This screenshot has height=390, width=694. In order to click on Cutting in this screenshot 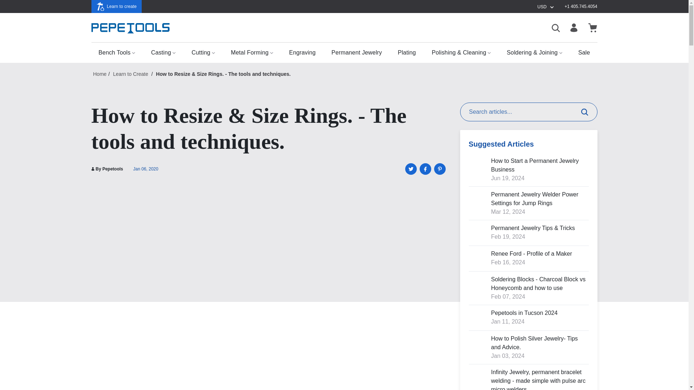, I will do `click(203, 52)`.